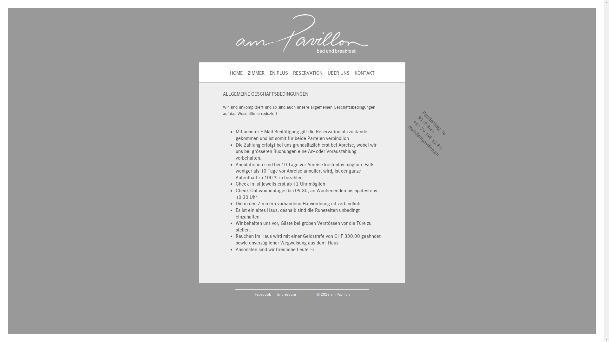  Describe the element at coordinates (279, 73) in the screenshot. I see `EN PLUS` at that location.